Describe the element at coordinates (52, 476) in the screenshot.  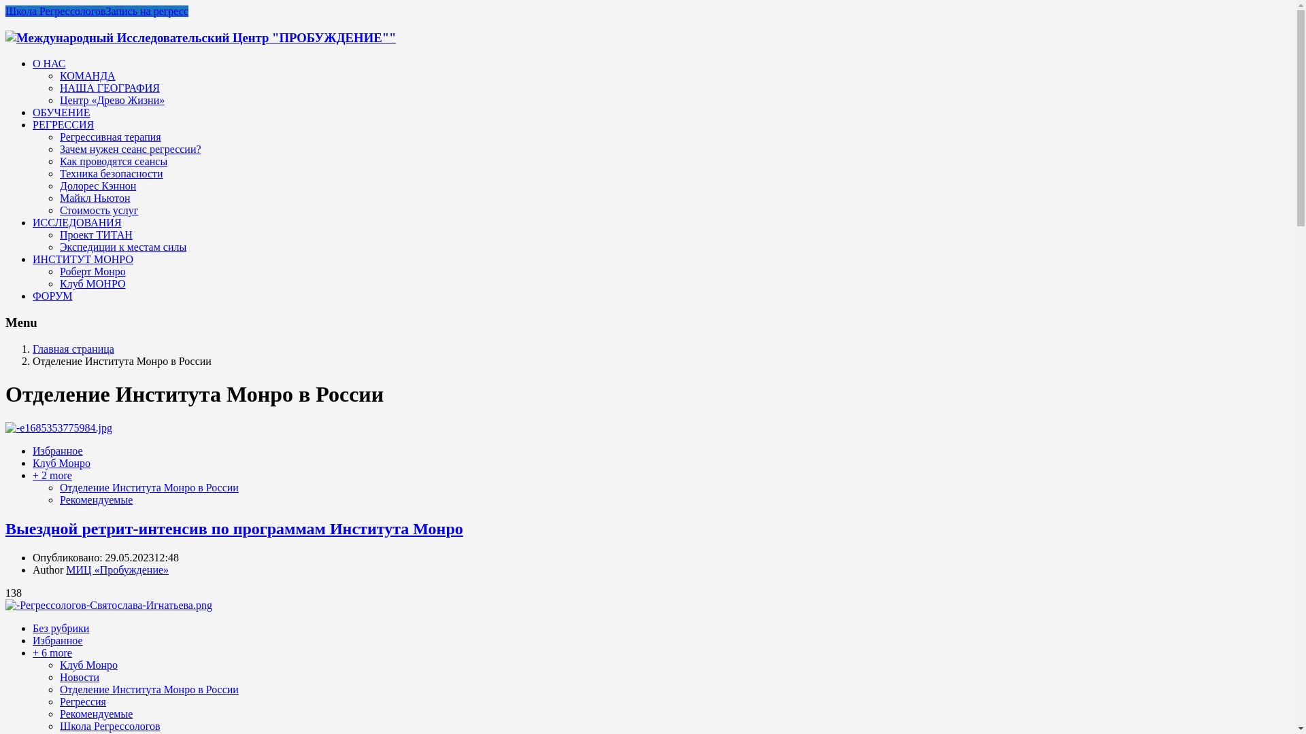
I see `+ 2 more` at that location.